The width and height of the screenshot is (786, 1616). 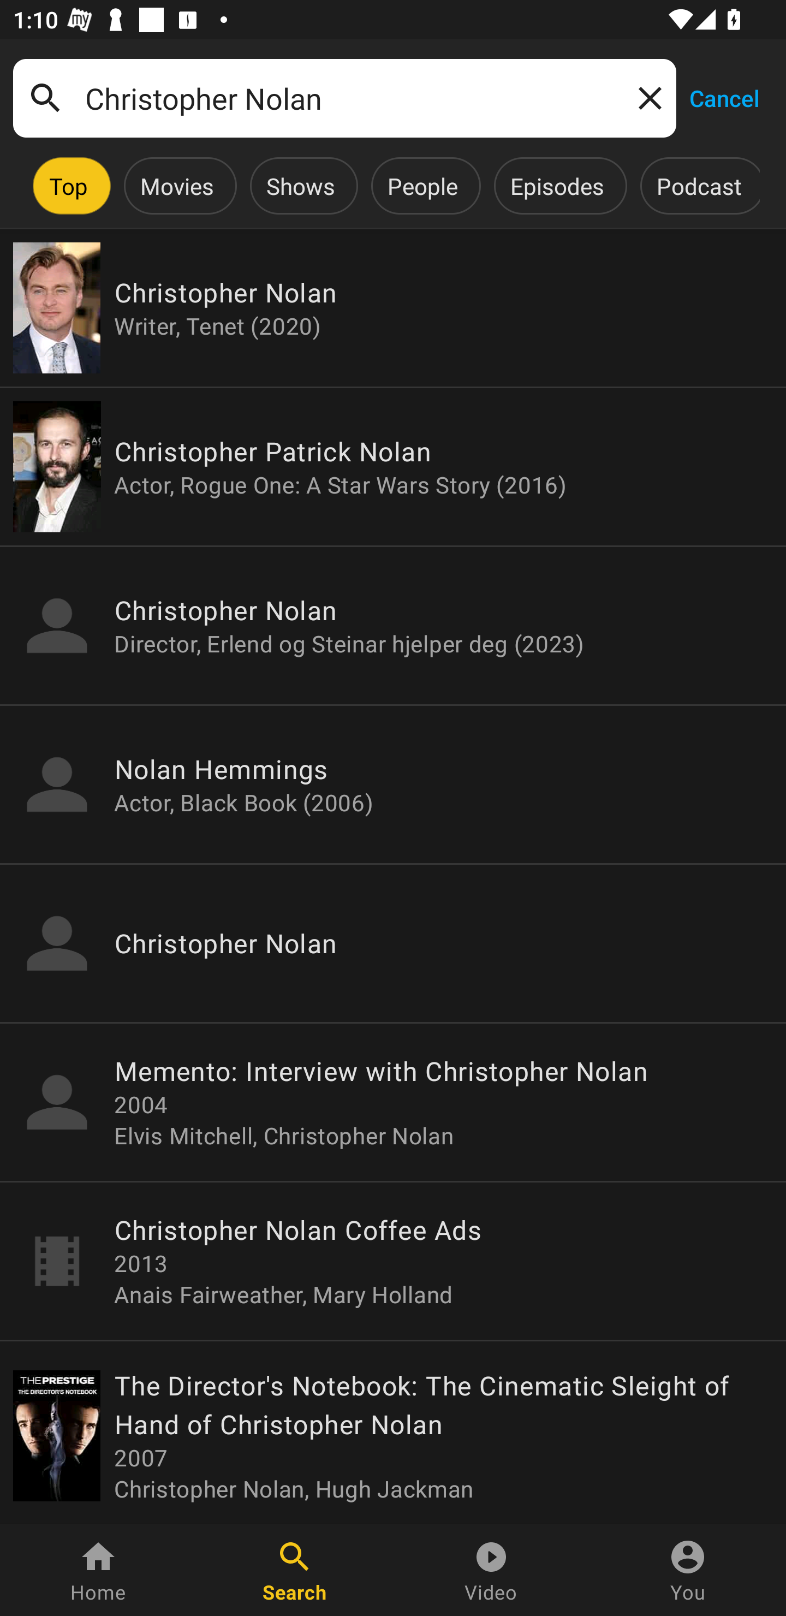 What do you see at coordinates (177, 186) in the screenshot?
I see `Movies` at bounding box center [177, 186].